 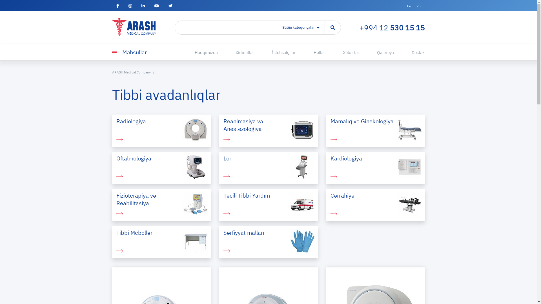 I want to click on En, so click(x=409, y=6).